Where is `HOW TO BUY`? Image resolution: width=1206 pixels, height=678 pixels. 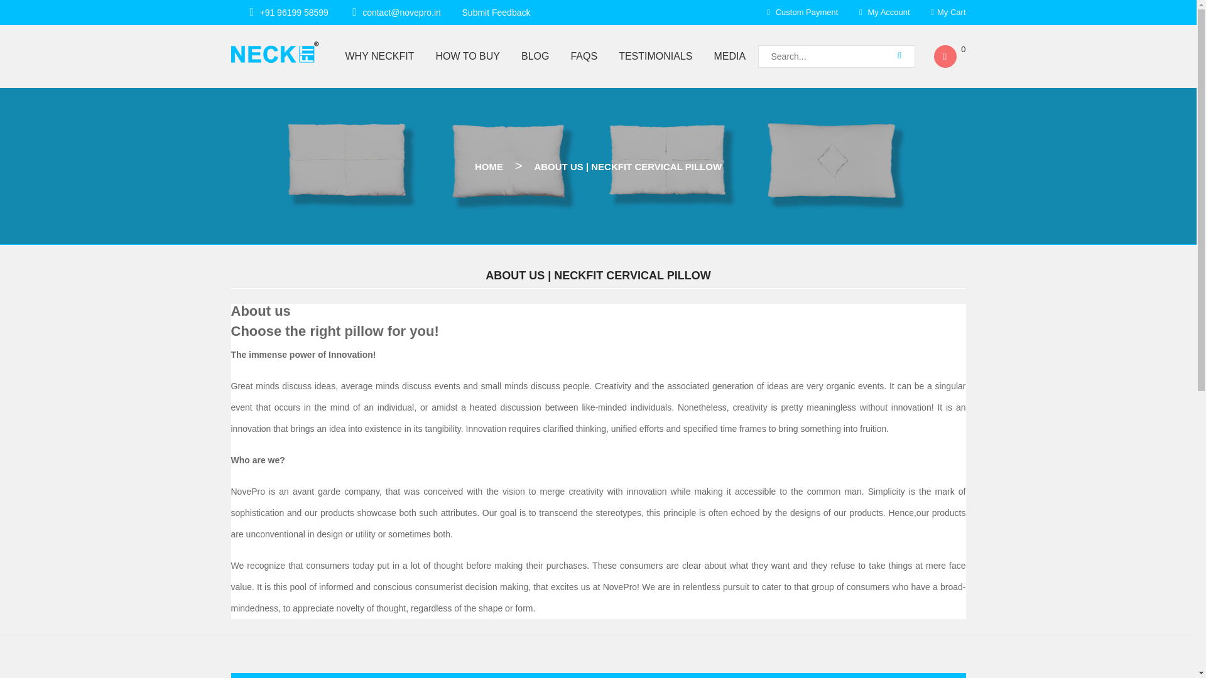
HOW TO BUY is located at coordinates (467, 56).